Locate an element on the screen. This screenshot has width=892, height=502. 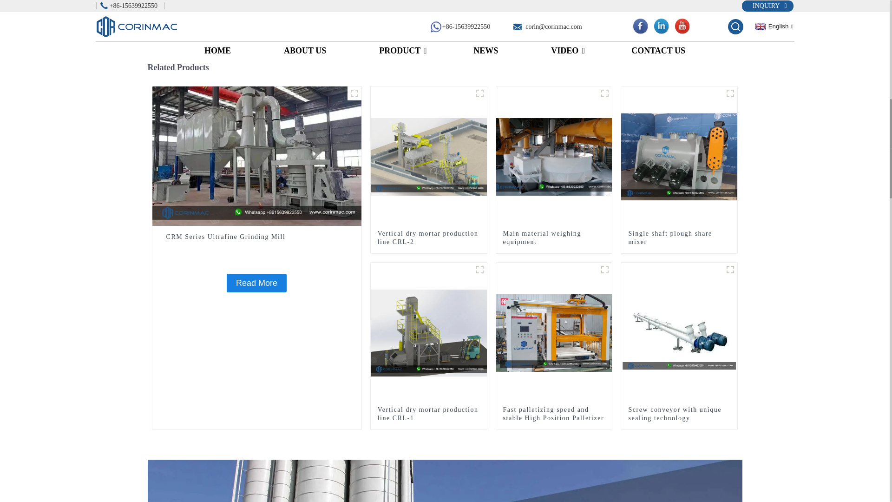
CRM Series Ultrafine Grinding Mill is located at coordinates (256, 237).